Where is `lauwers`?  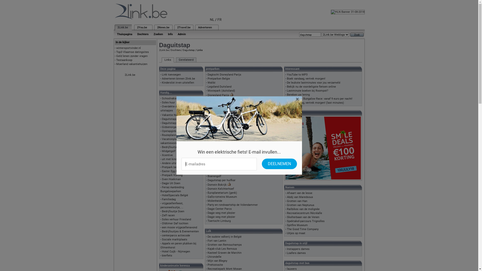 lauwers is located at coordinates (292, 269).